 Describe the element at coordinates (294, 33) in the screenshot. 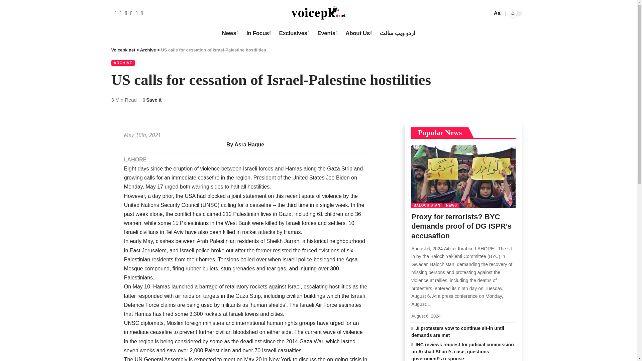

I see `Exclusives` at that location.